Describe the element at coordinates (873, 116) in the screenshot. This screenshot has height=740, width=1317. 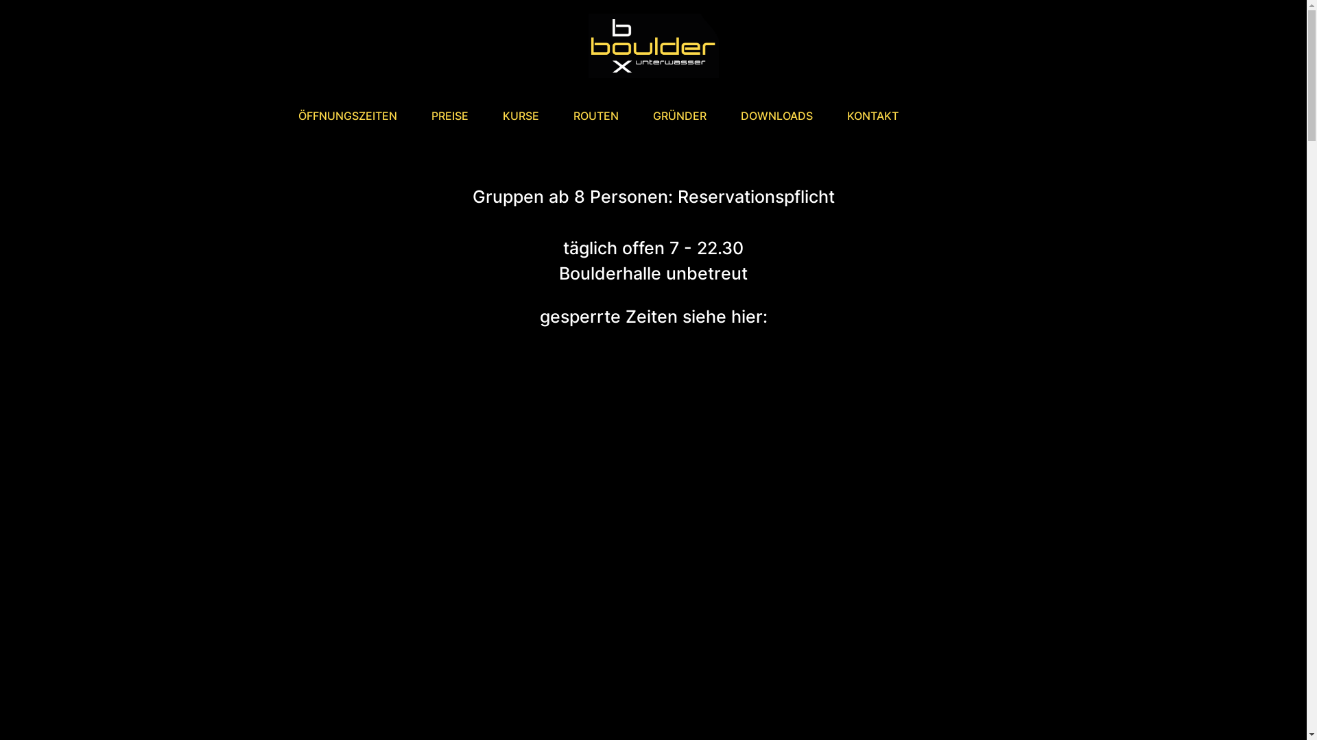
I see `KONTAKT` at that location.